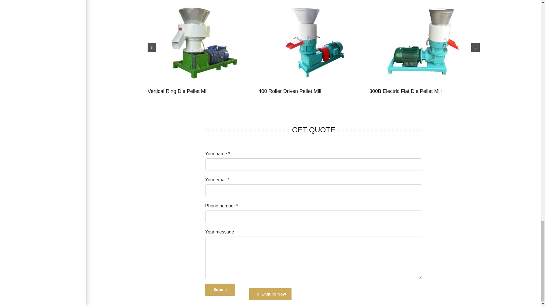 The height and width of the screenshot is (306, 545). I want to click on Submit, so click(220, 290).